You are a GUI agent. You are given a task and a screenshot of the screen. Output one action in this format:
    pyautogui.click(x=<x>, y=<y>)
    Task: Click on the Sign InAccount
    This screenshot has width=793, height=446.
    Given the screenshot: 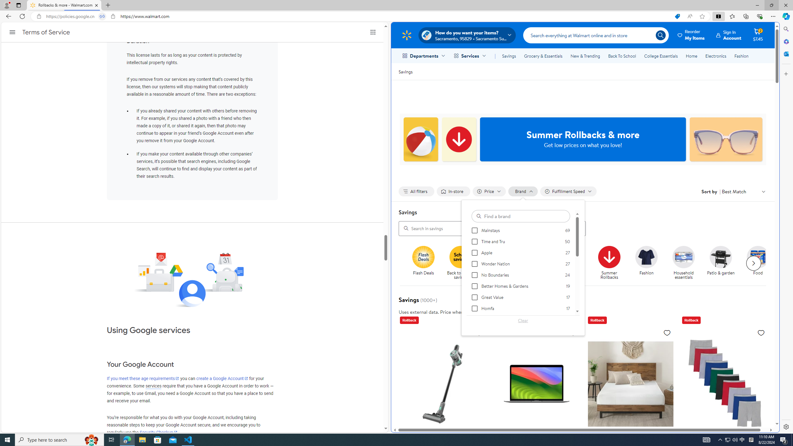 What is the action you would take?
    pyautogui.click(x=729, y=35)
    